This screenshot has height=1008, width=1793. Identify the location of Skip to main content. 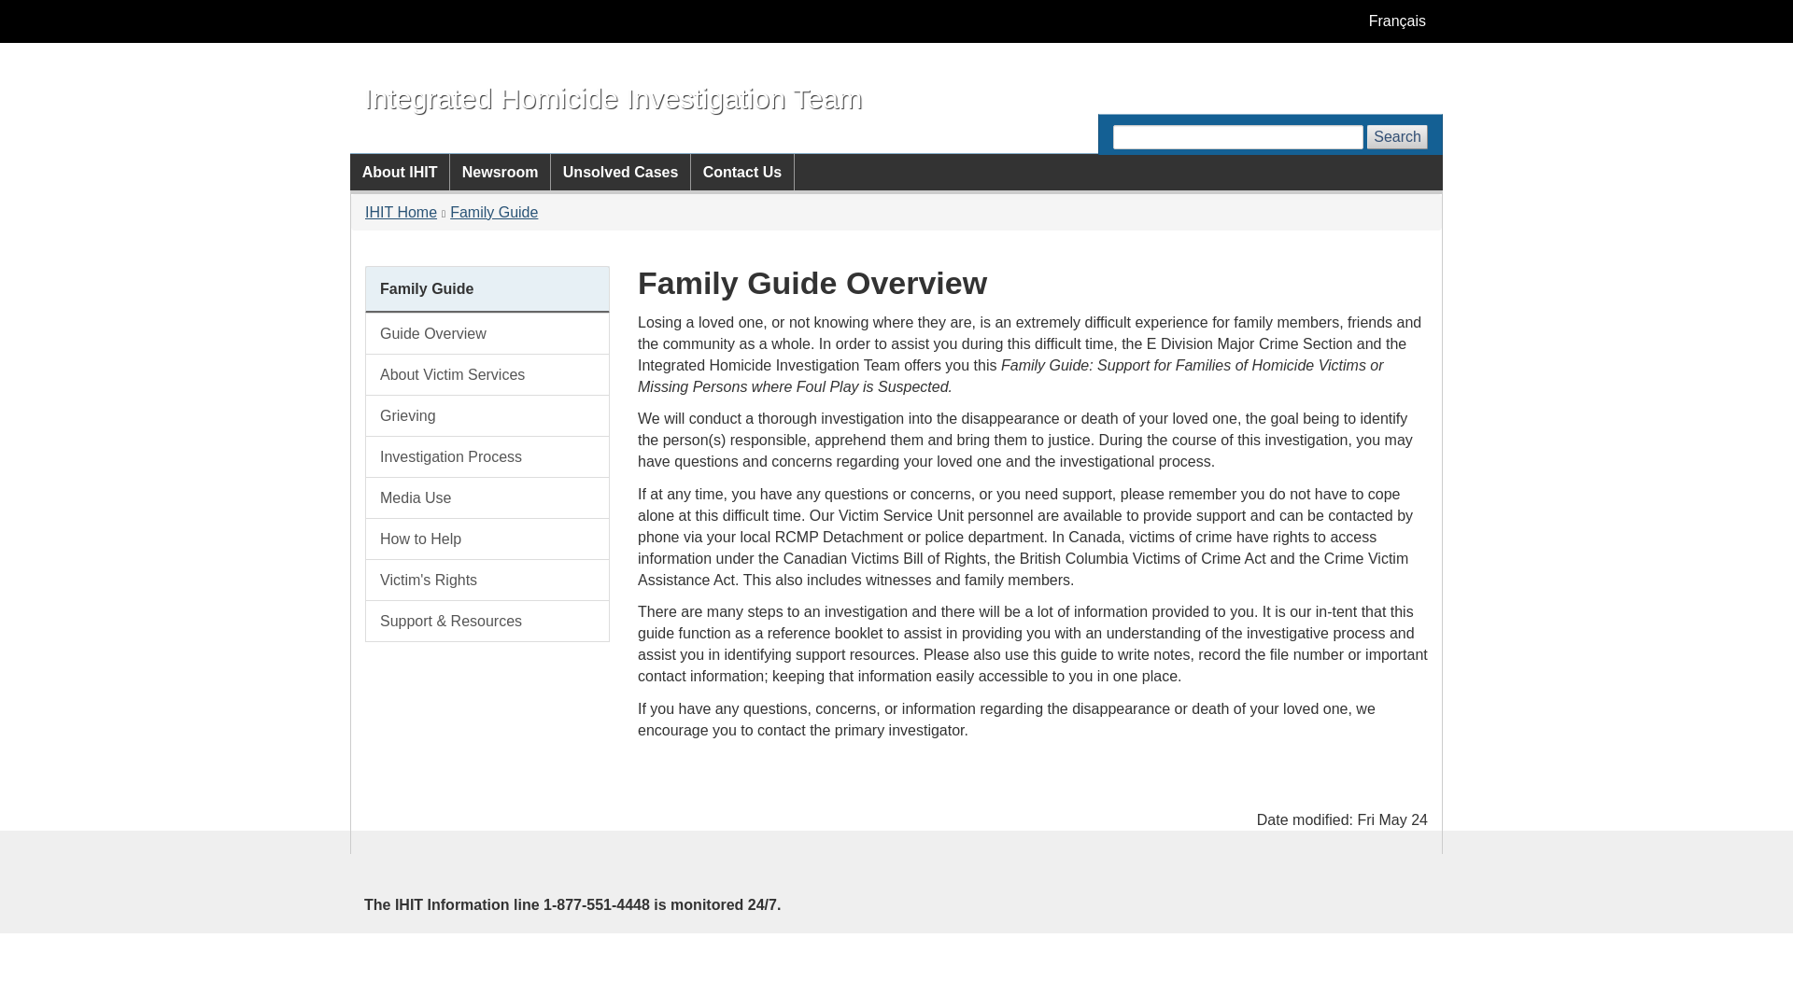
(900, 13).